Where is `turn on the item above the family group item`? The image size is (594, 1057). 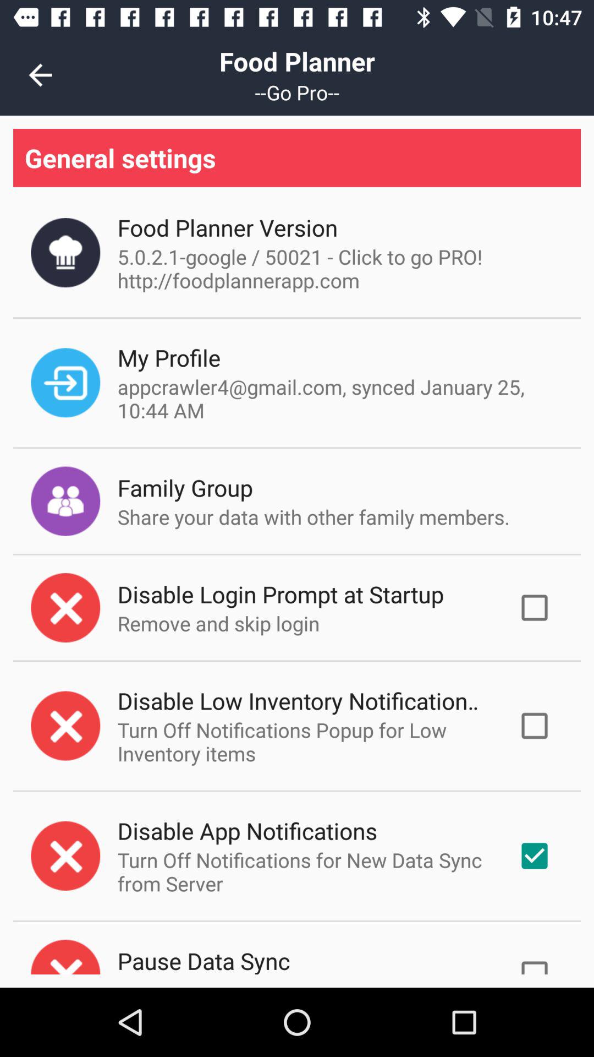
turn on the item above the family group item is located at coordinates (338, 399).